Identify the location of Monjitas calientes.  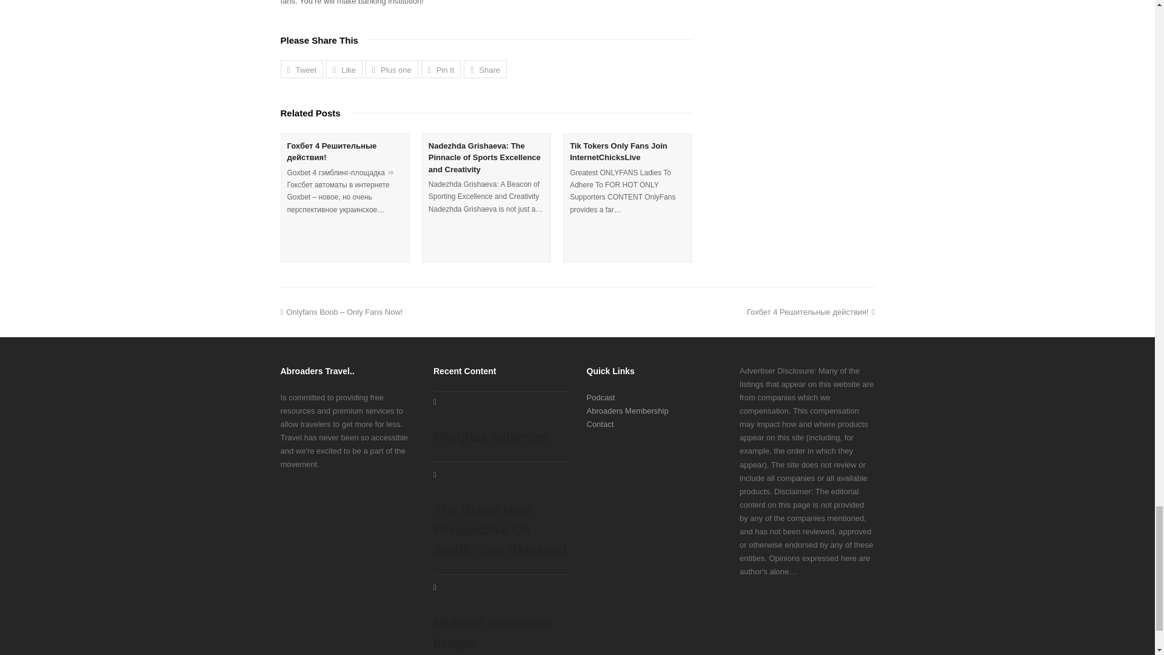
(501, 422).